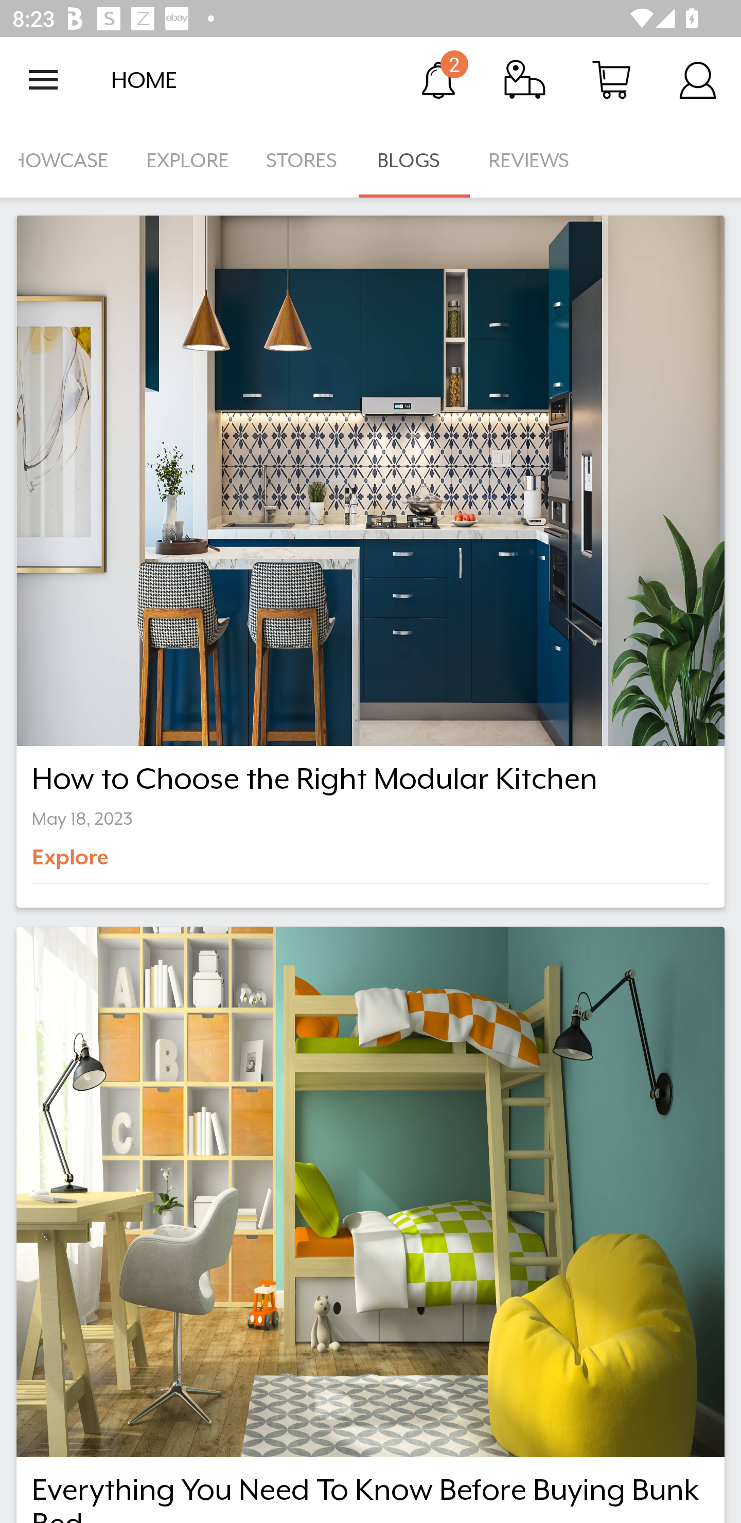 The height and width of the screenshot is (1523, 741). Describe the element at coordinates (64, 161) in the screenshot. I see `SHOWCASE` at that location.